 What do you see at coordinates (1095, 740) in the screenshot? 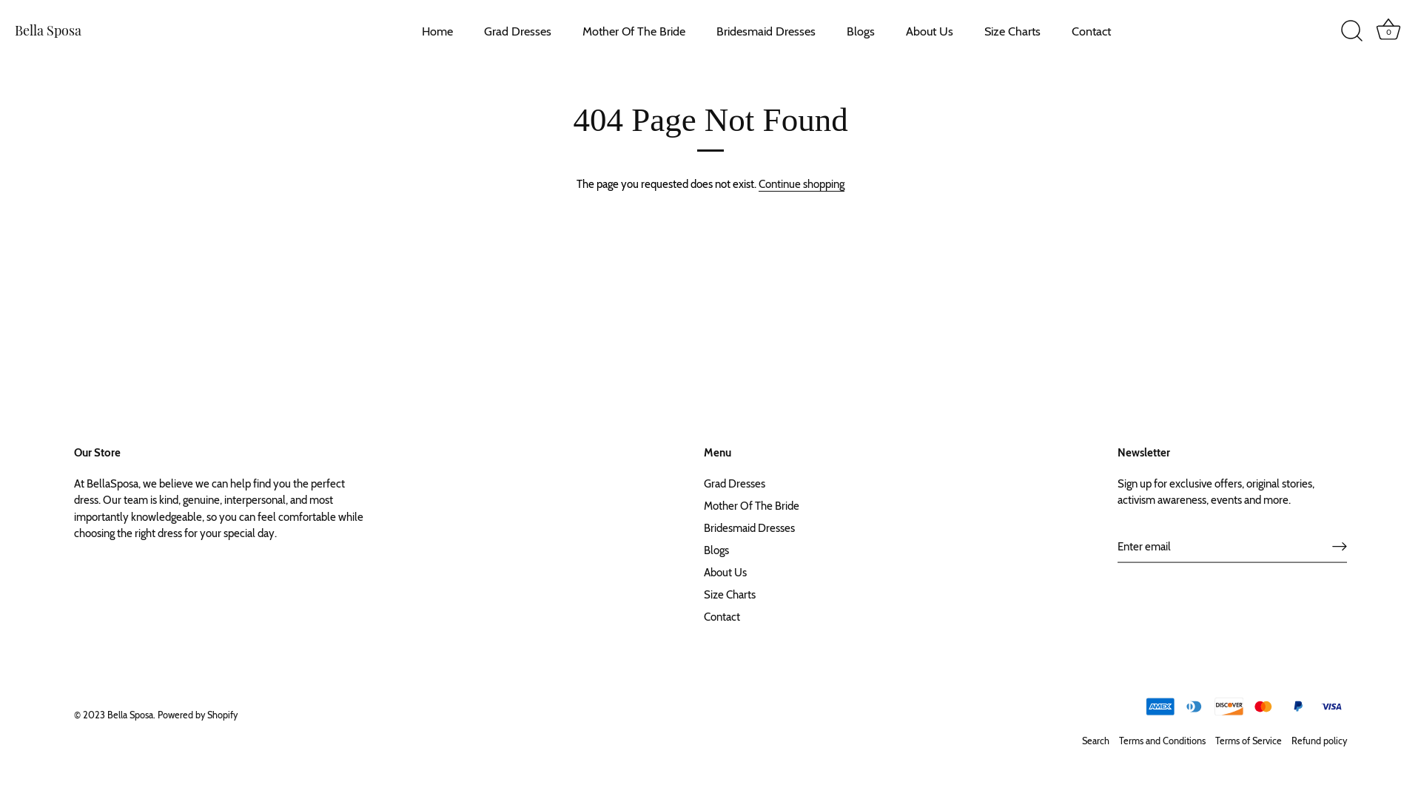
I see `Search` at bounding box center [1095, 740].